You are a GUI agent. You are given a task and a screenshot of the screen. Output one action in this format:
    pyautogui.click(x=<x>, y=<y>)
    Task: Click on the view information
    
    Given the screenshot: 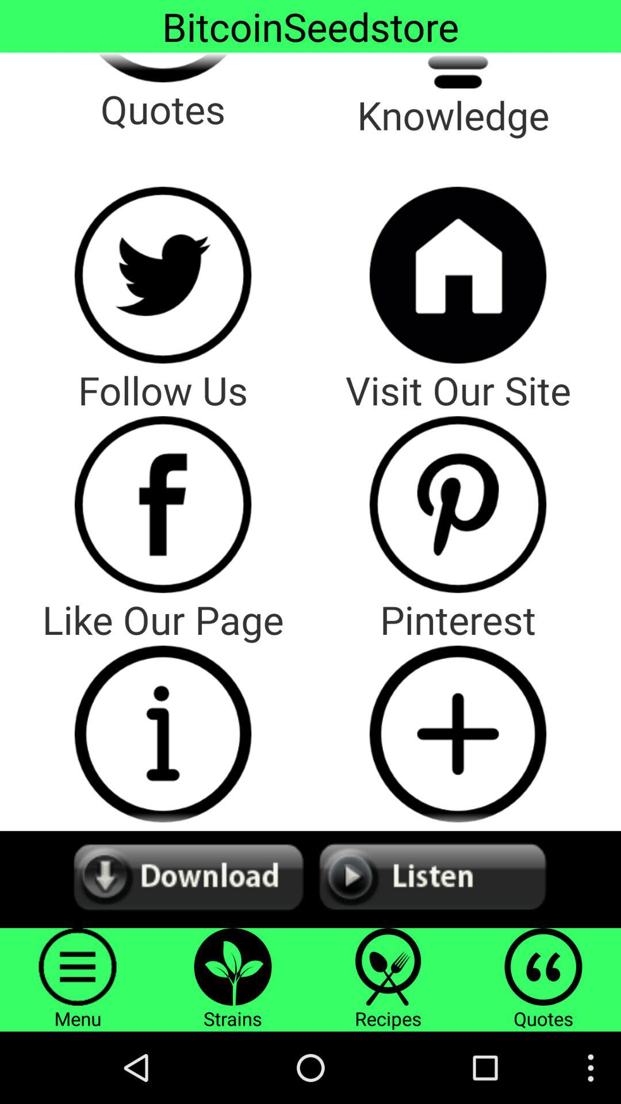 What is the action you would take?
    pyautogui.click(x=163, y=734)
    